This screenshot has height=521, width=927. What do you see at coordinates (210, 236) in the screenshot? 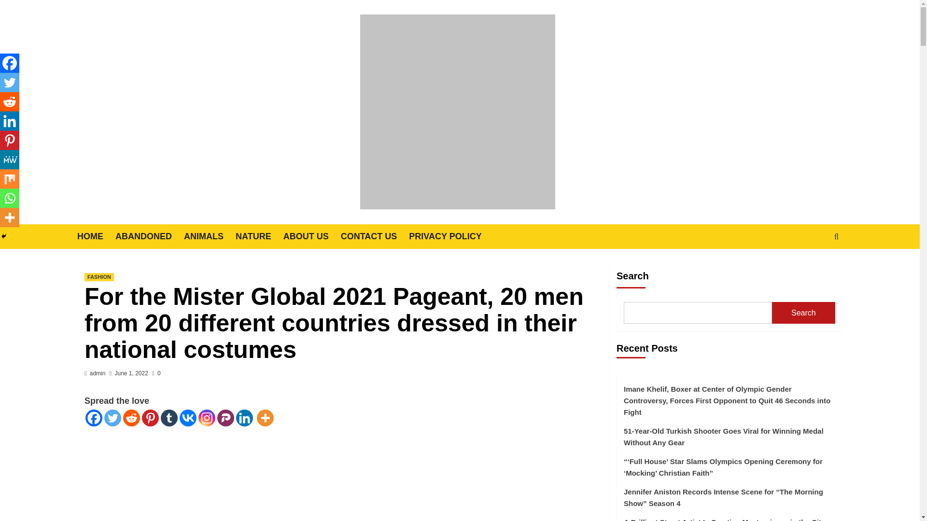
I see `ANIMALS` at bounding box center [210, 236].